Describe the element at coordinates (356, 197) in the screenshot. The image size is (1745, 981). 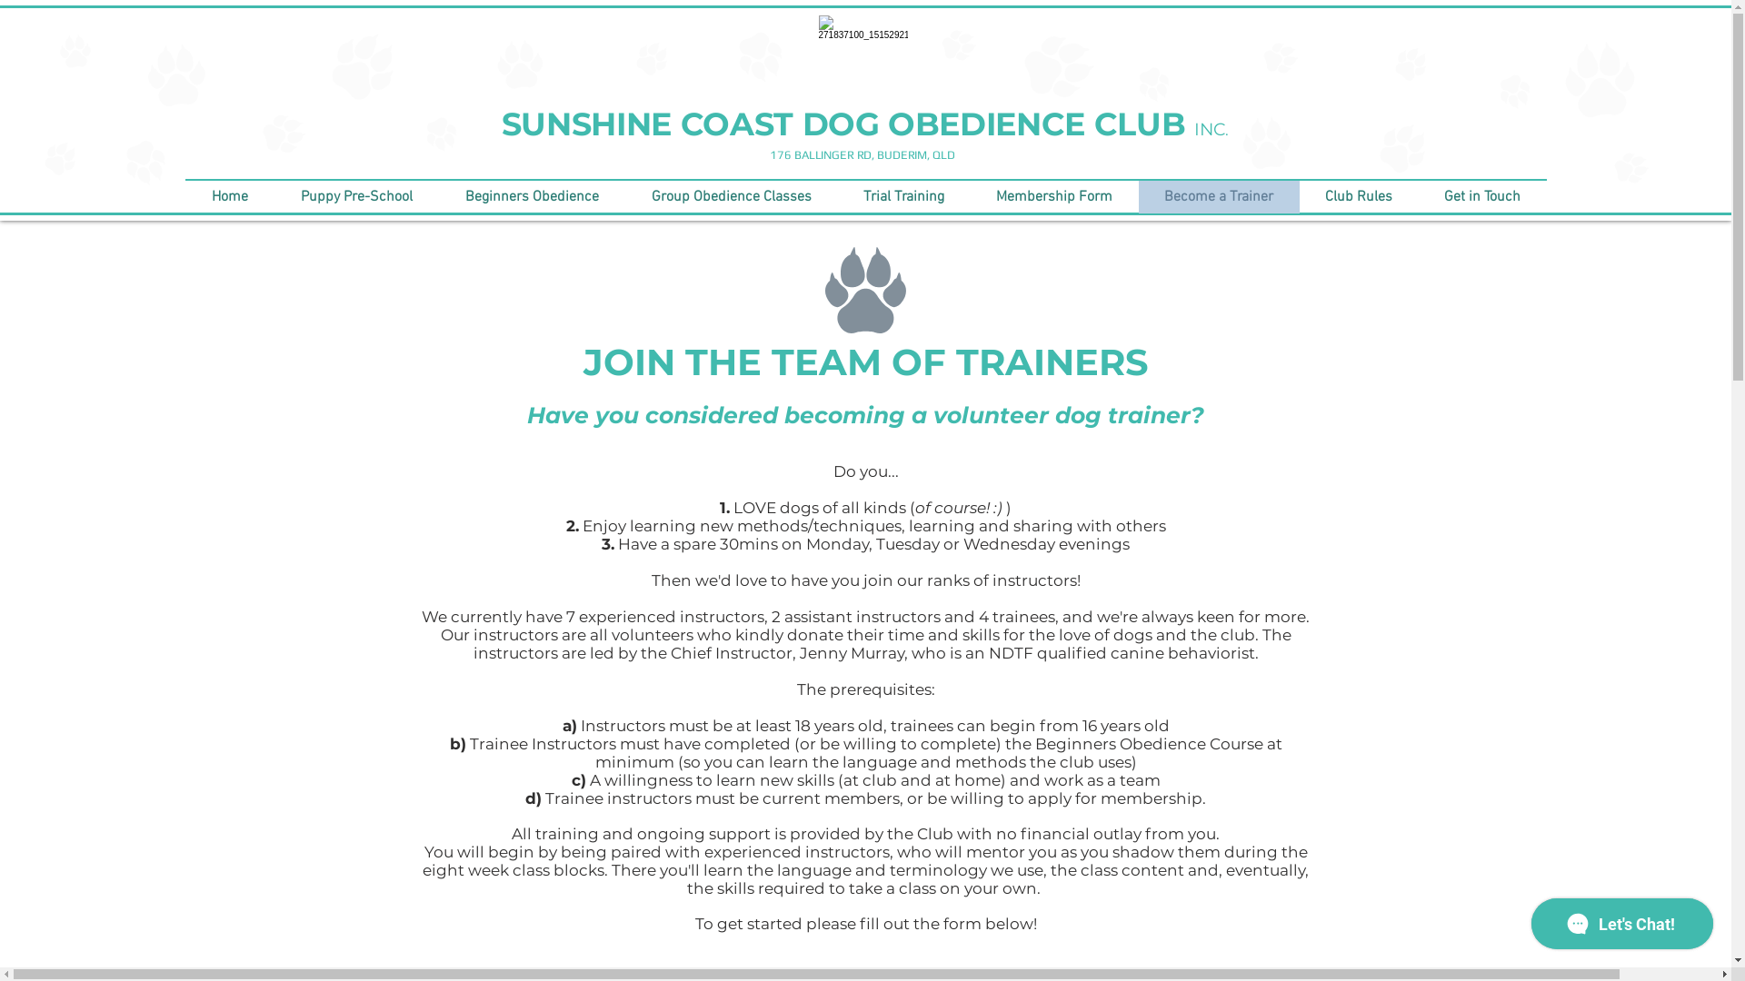
I see `Puppy Pre-School` at that location.